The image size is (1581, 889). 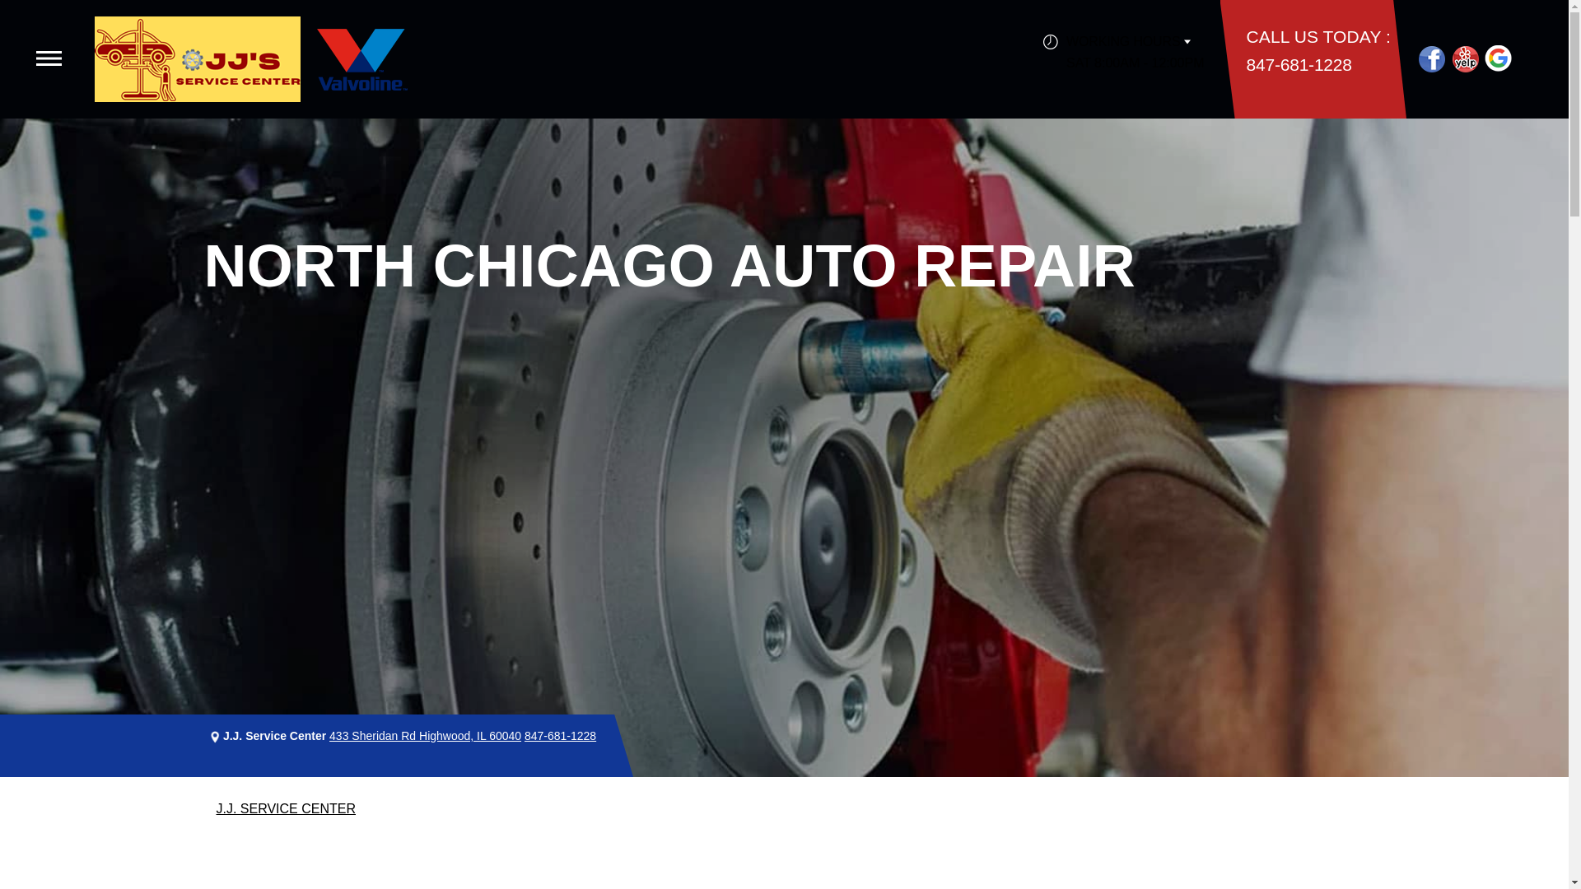 I want to click on 847-681-1228, so click(x=560, y=735).